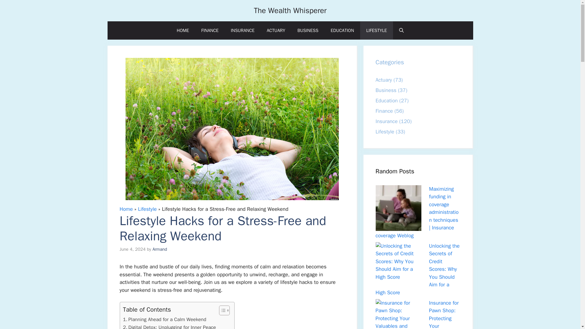  I want to click on BUSINESS, so click(308, 30).